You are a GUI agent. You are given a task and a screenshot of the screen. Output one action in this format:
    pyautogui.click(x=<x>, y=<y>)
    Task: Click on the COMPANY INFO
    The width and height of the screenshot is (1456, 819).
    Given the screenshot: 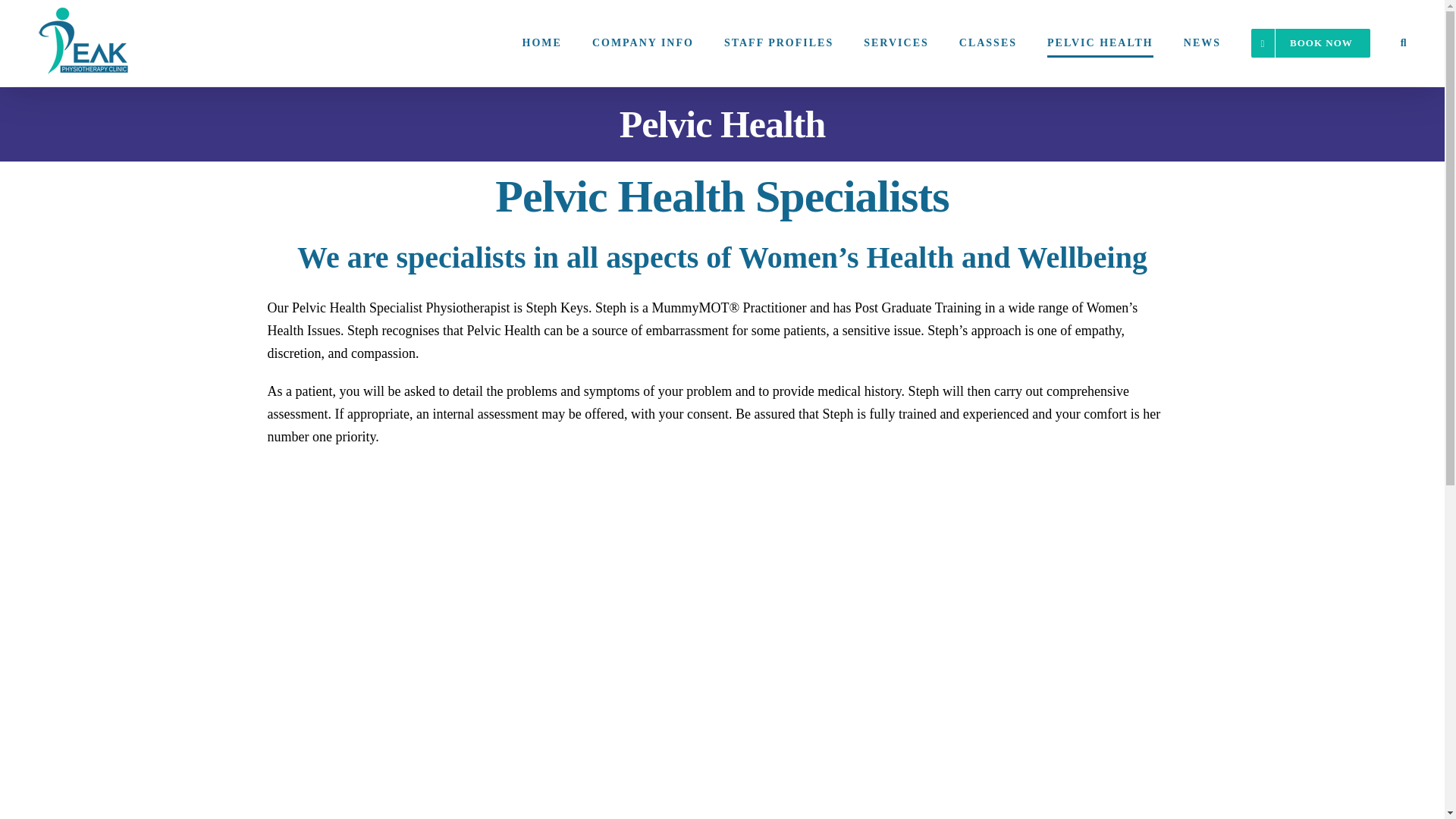 What is the action you would take?
    pyautogui.click(x=643, y=43)
    